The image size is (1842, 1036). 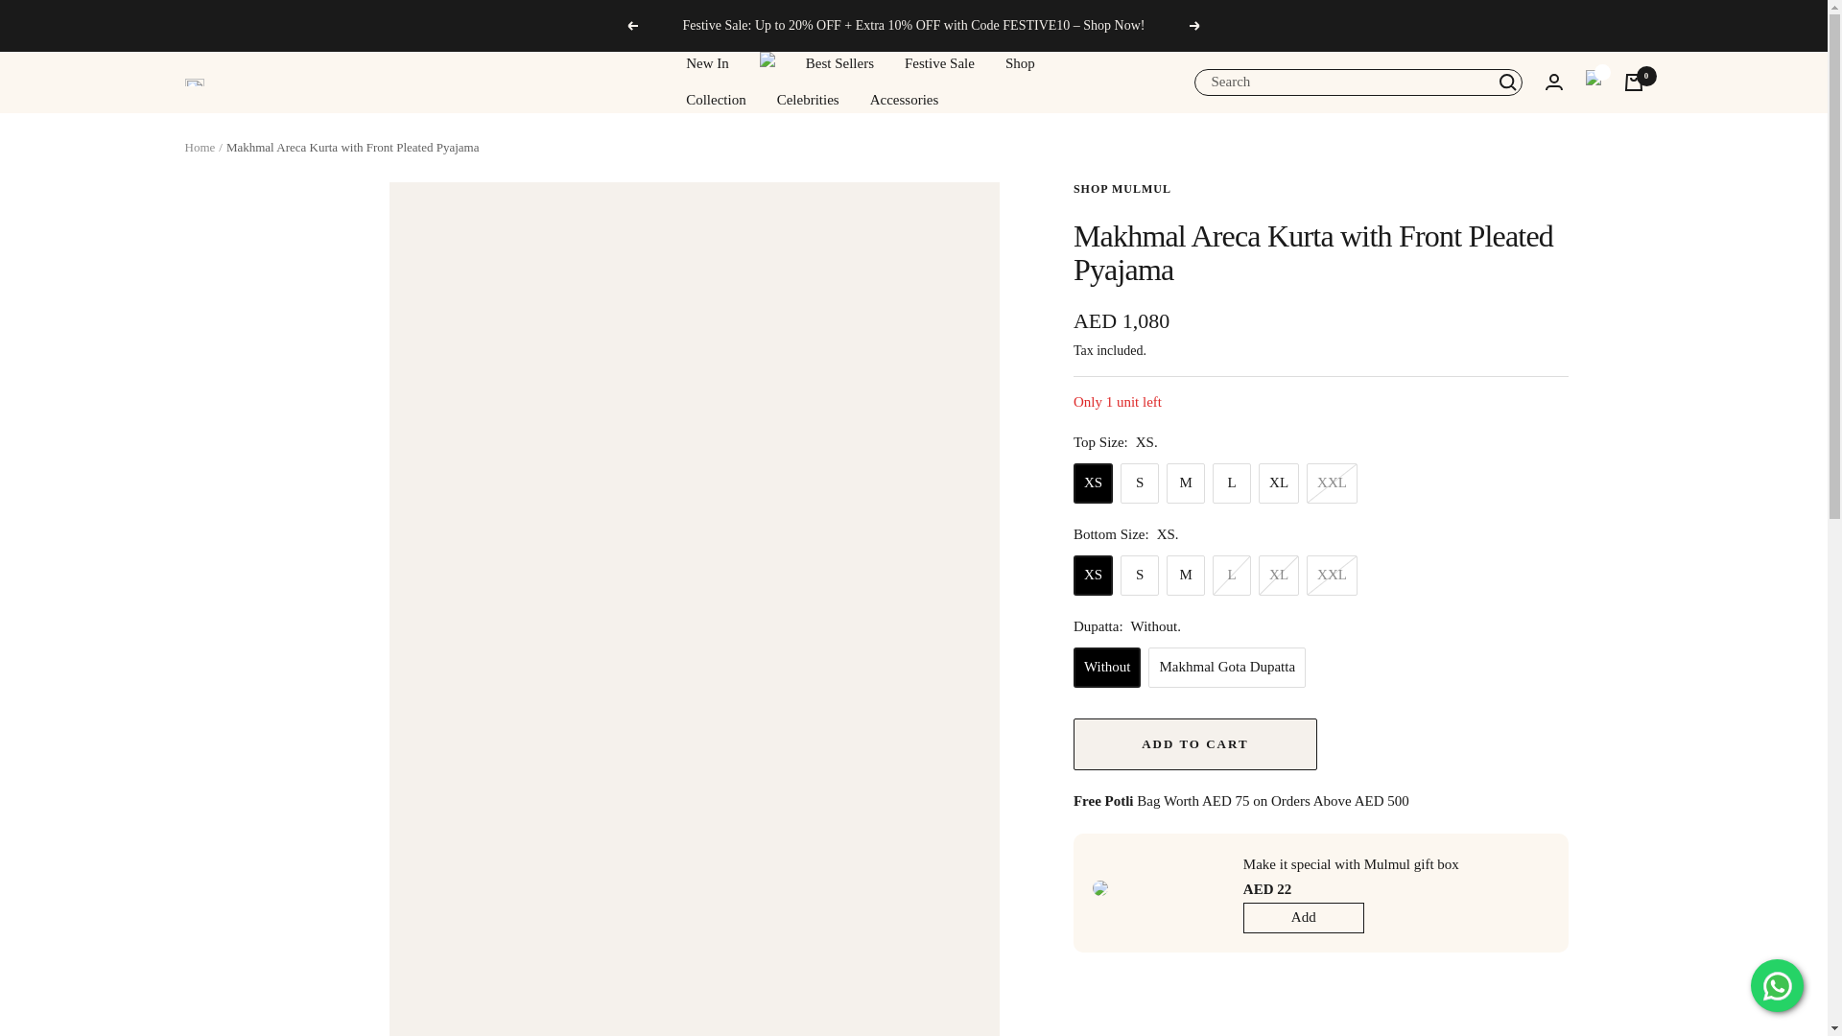 What do you see at coordinates (1195, 25) in the screenshot?
I see `Next` at bounding box center [1195, 25].